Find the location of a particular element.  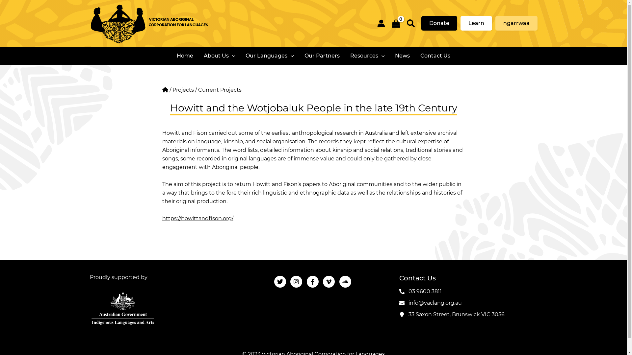

About Us is located at coordinates (220, 56).